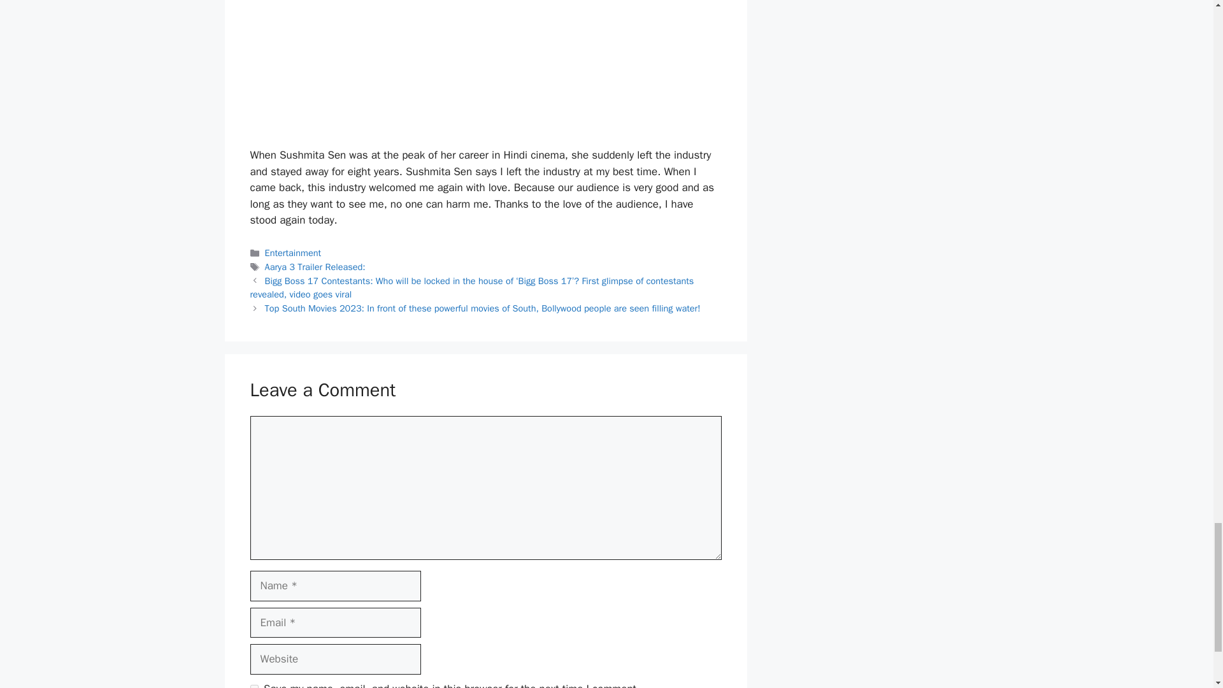 This screenshot has height=688, width=1223. What do you see at coordinates (293, 252) in the screenshot?
I see `Entertainment` at bounding box center [293, 252].